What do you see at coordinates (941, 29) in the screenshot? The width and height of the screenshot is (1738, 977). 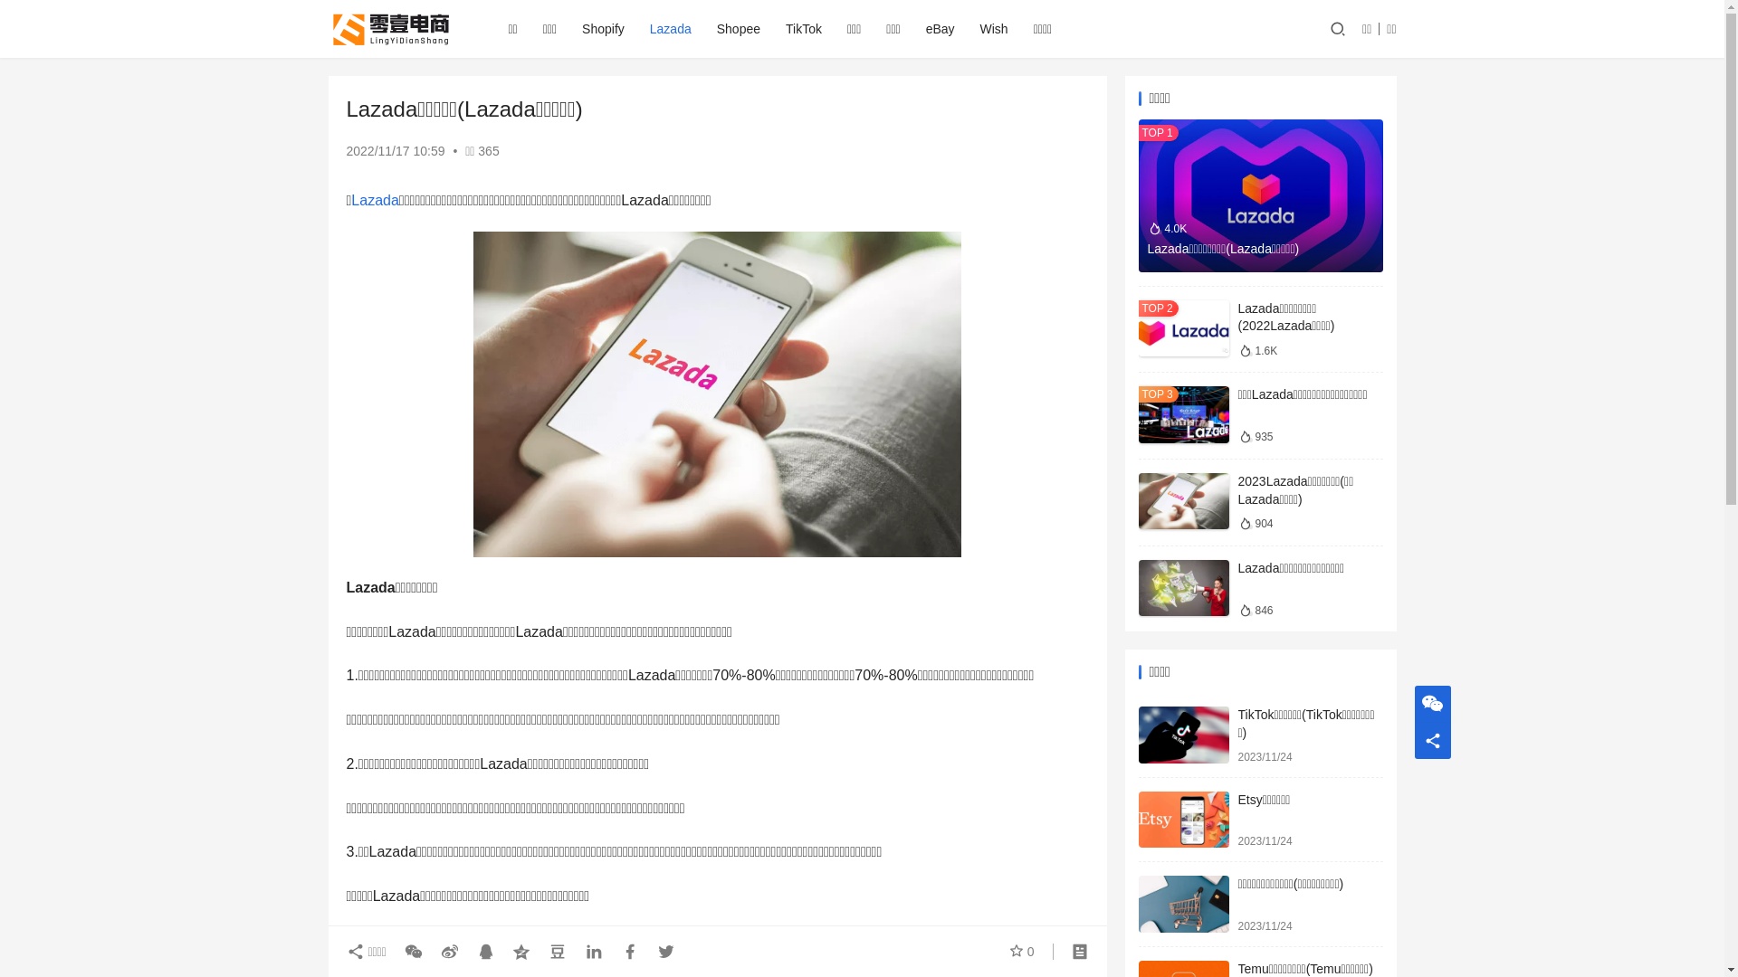 I see `eBay` at bounding box center [941, 29].